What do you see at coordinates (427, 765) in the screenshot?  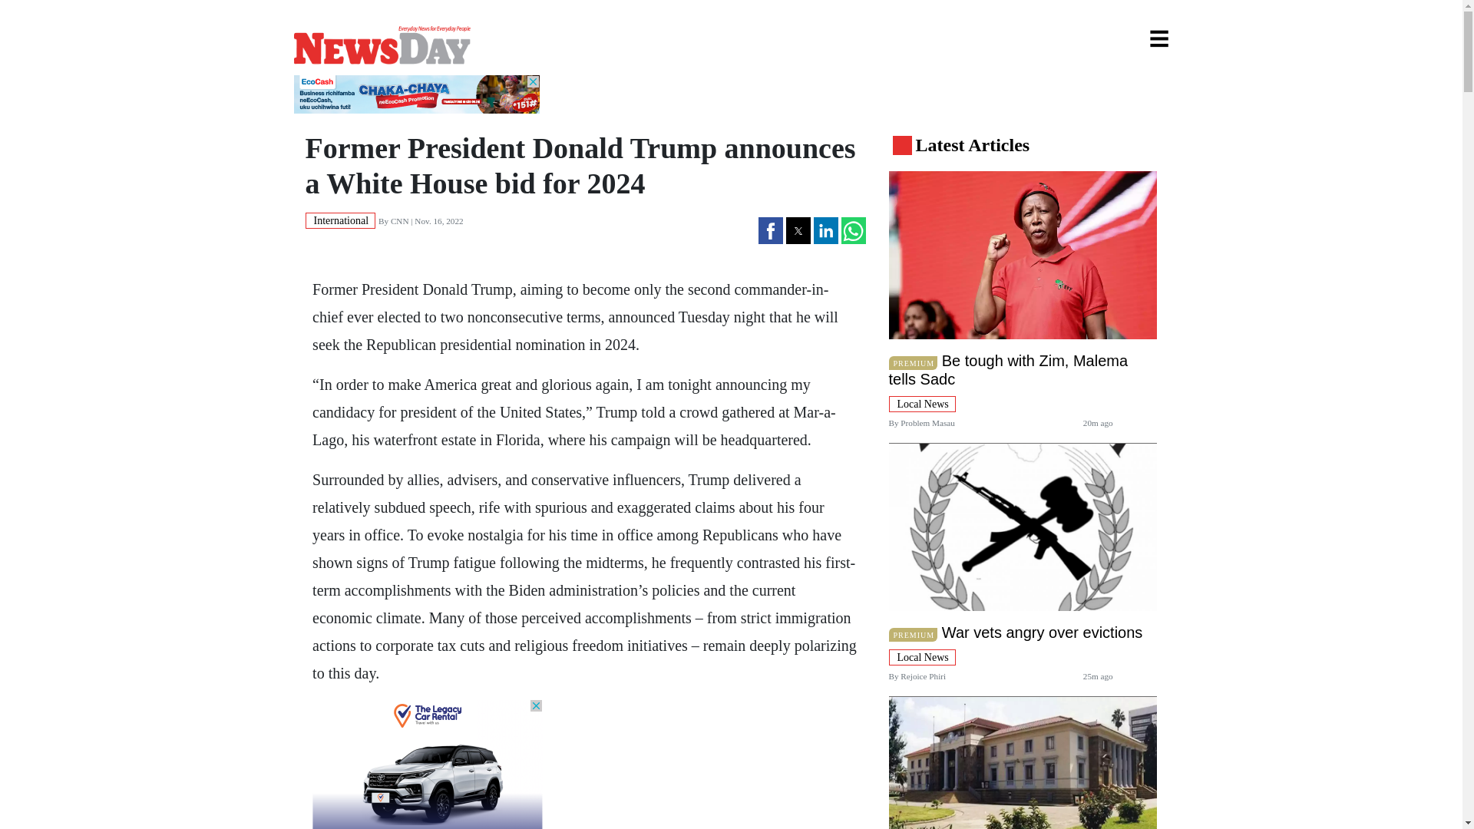 I see `3rd party ad content` at bounding box center [427, 765].